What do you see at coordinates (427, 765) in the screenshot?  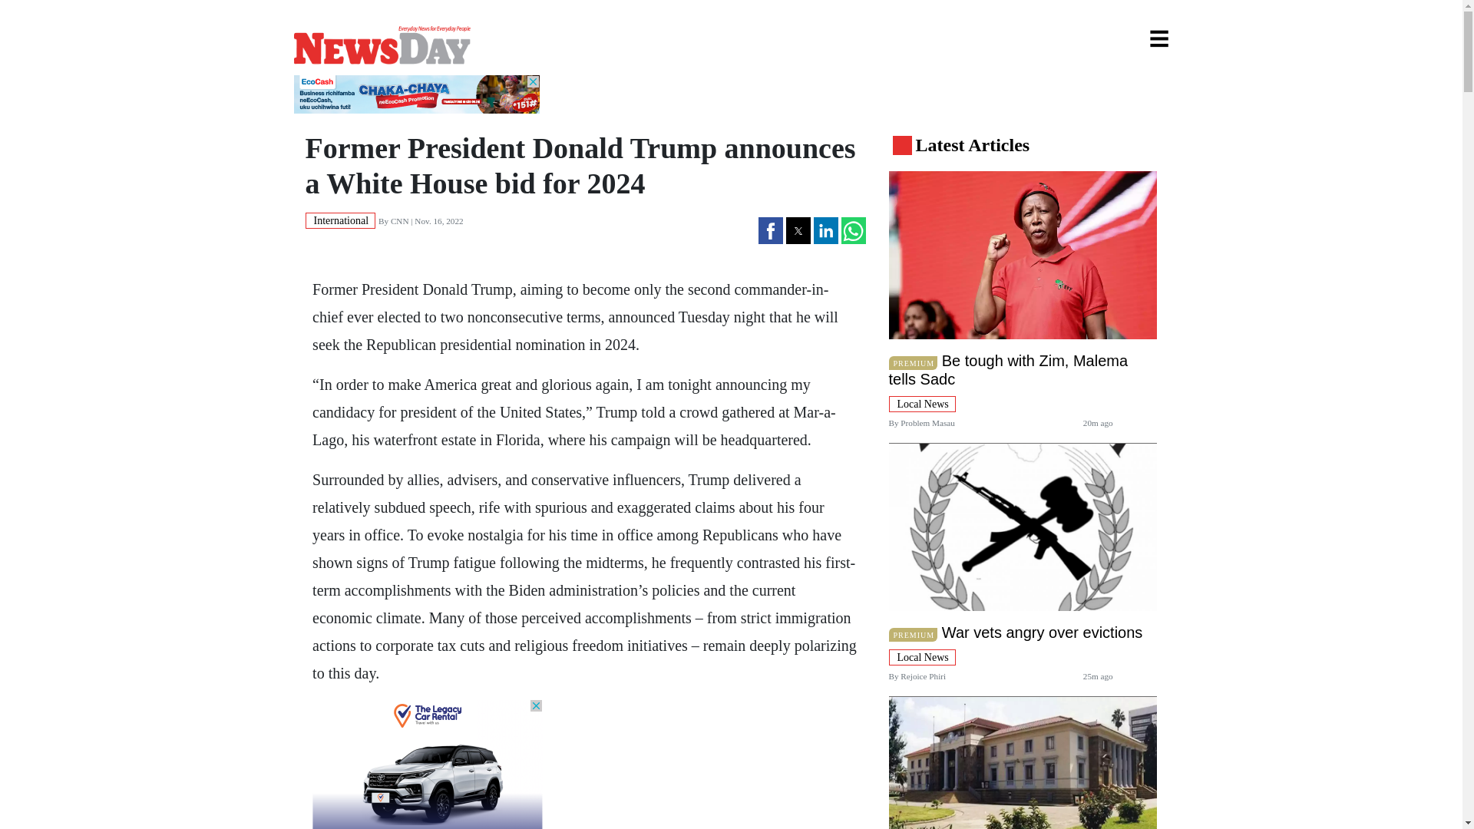 I see `3rd party ad content` at bounding box center [427, 765].